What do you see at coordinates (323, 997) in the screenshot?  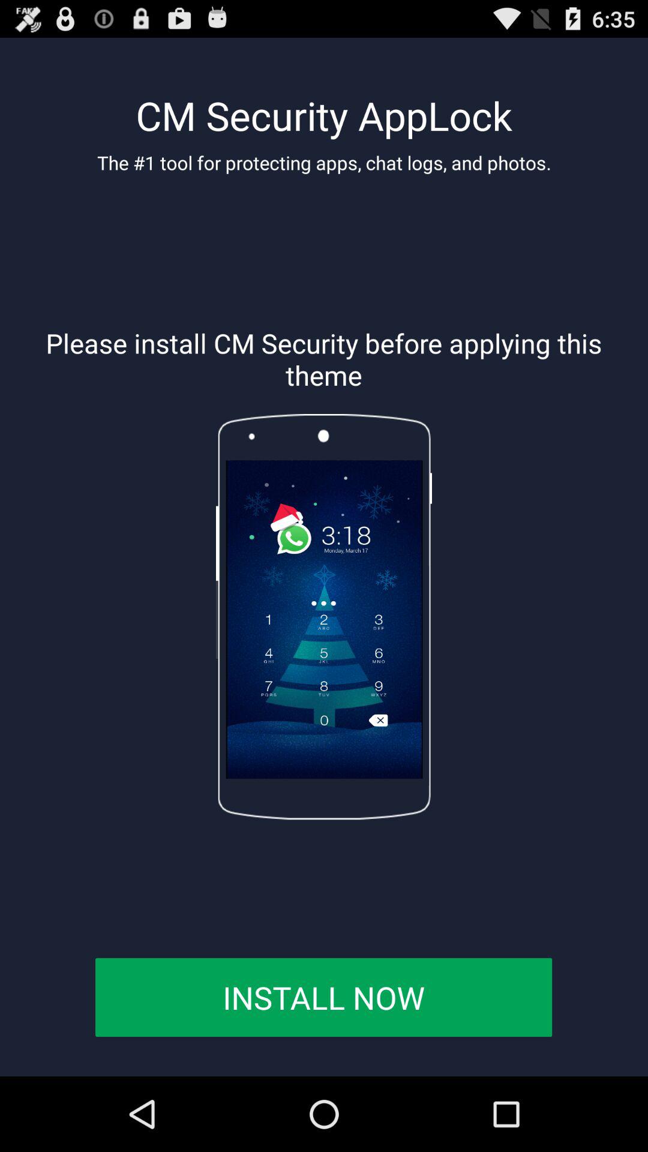 I see `select the install now item` at bounding box center [323, 997].